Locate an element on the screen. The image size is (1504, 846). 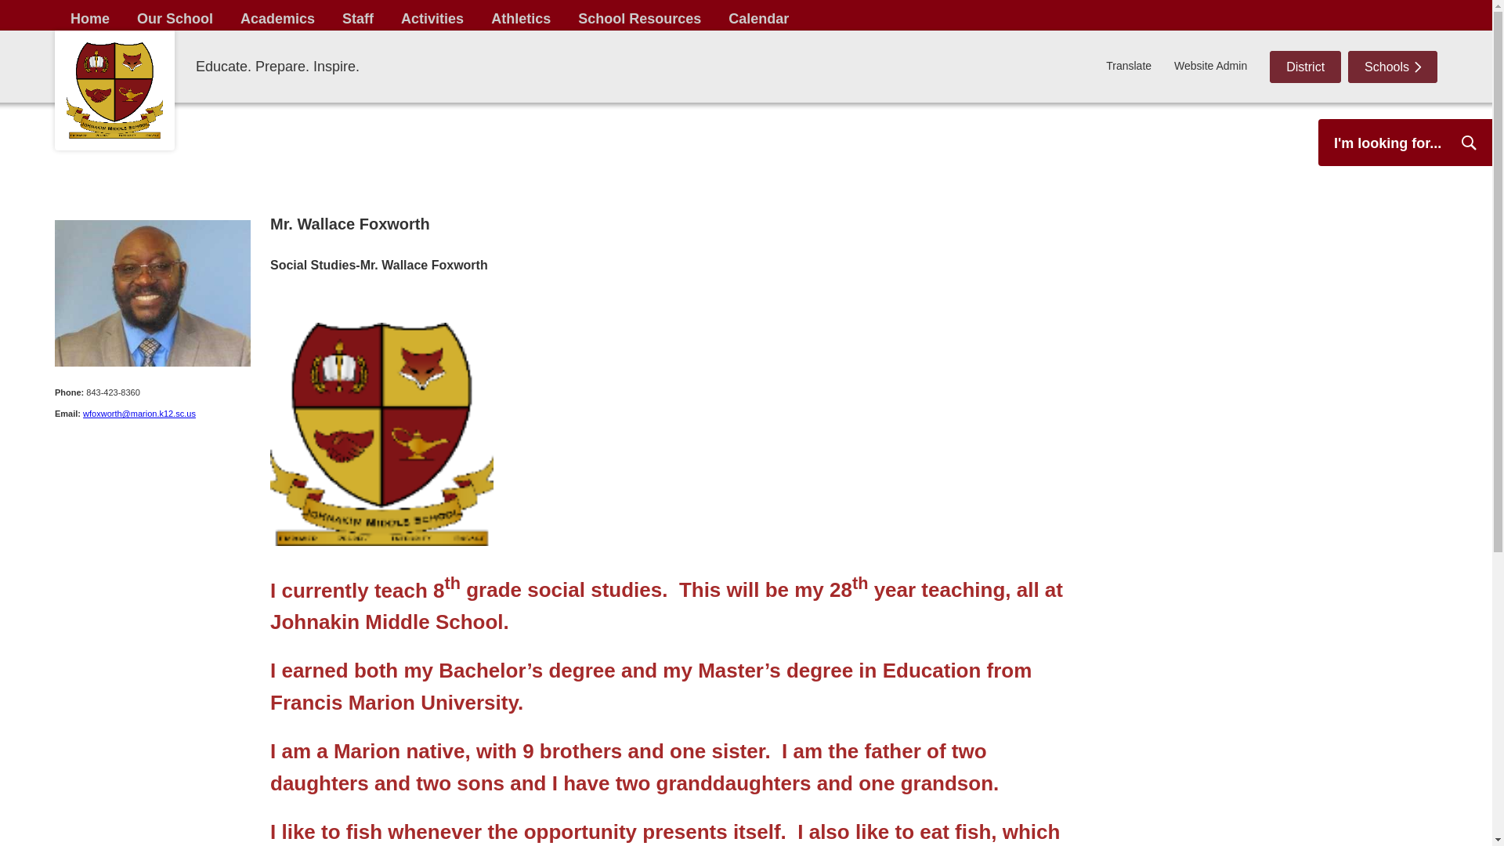
Staff is located at coordinates (357, 15).